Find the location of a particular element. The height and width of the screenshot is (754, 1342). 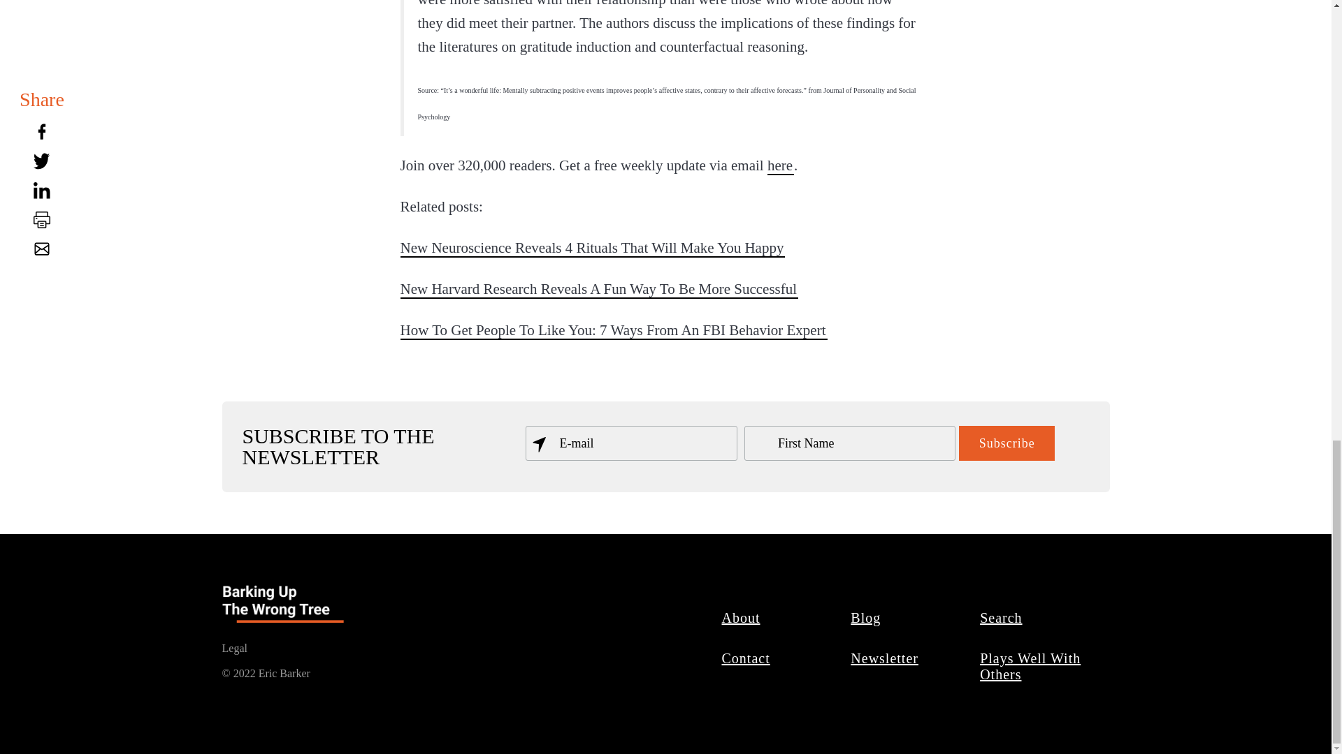

Search is located at coordinates (1001, 617).